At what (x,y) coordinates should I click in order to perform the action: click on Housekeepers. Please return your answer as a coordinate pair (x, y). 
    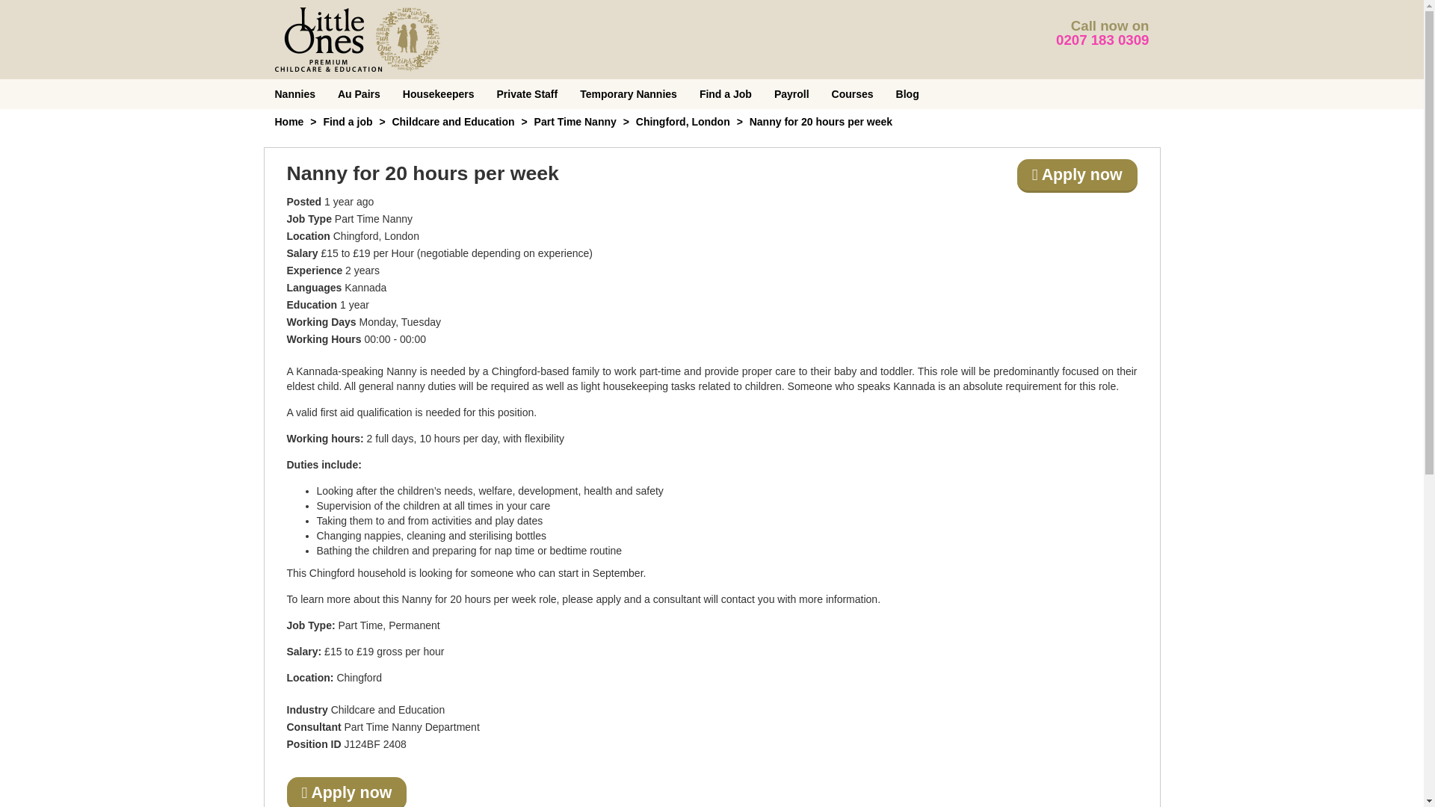
    Looking at the image, I should click on (439, 93).